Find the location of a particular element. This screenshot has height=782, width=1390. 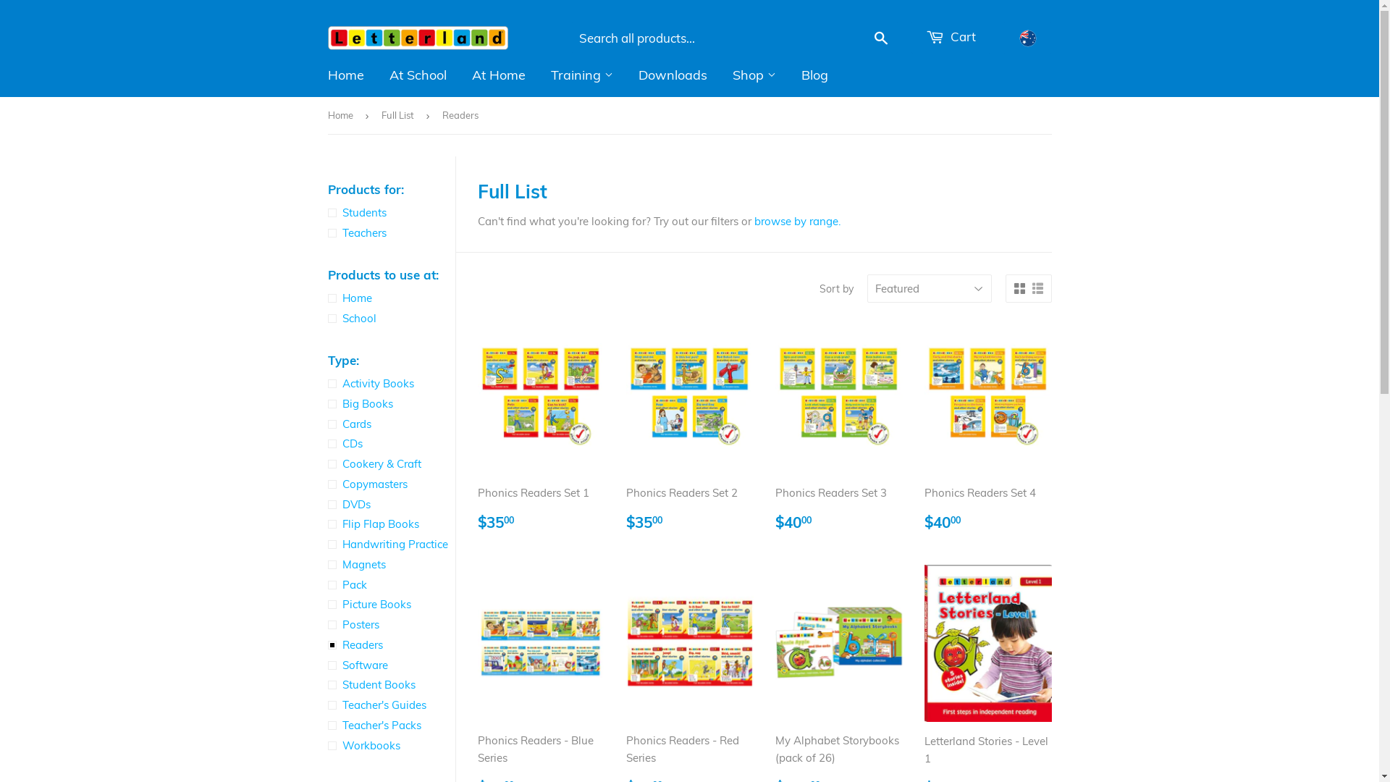

Pack is located at coordinates (391, 585).